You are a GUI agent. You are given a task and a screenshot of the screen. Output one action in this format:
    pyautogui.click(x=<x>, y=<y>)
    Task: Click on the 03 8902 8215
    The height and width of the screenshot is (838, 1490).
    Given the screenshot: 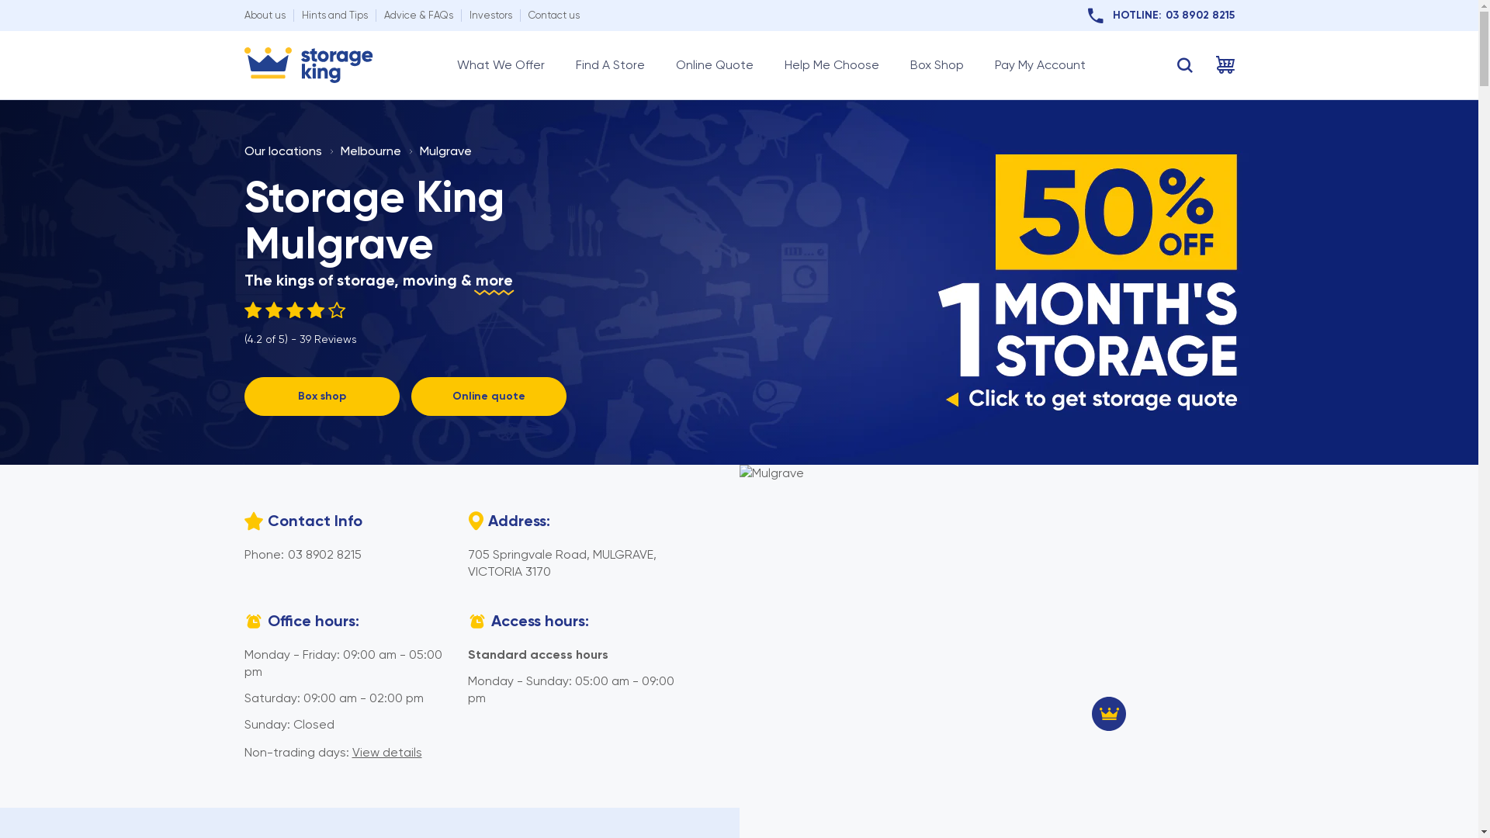 What is the action you would take?
    pyautogui.click(x=324, y=554)
    